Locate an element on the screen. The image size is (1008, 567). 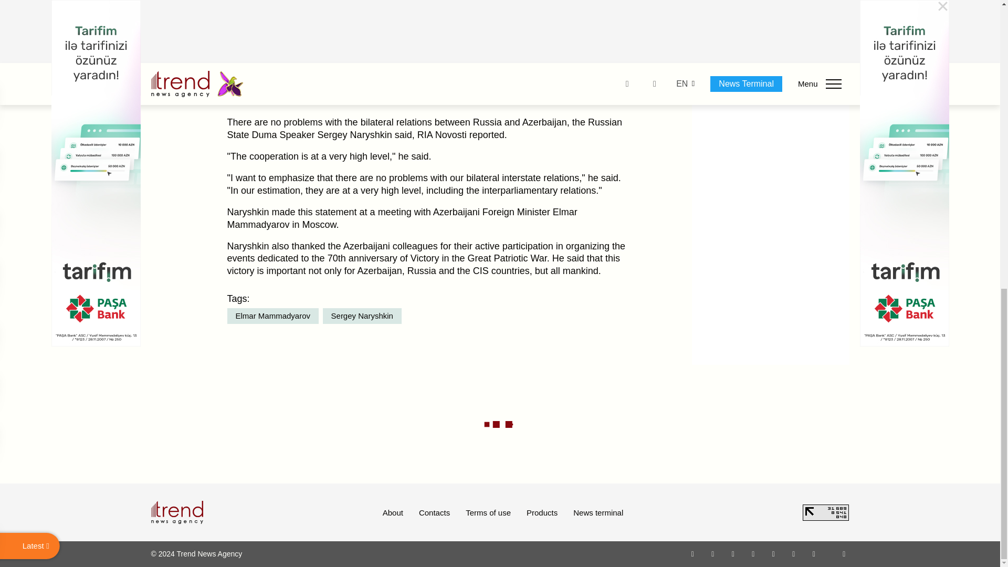
Whatsapp is located at coordinates (693, 553).